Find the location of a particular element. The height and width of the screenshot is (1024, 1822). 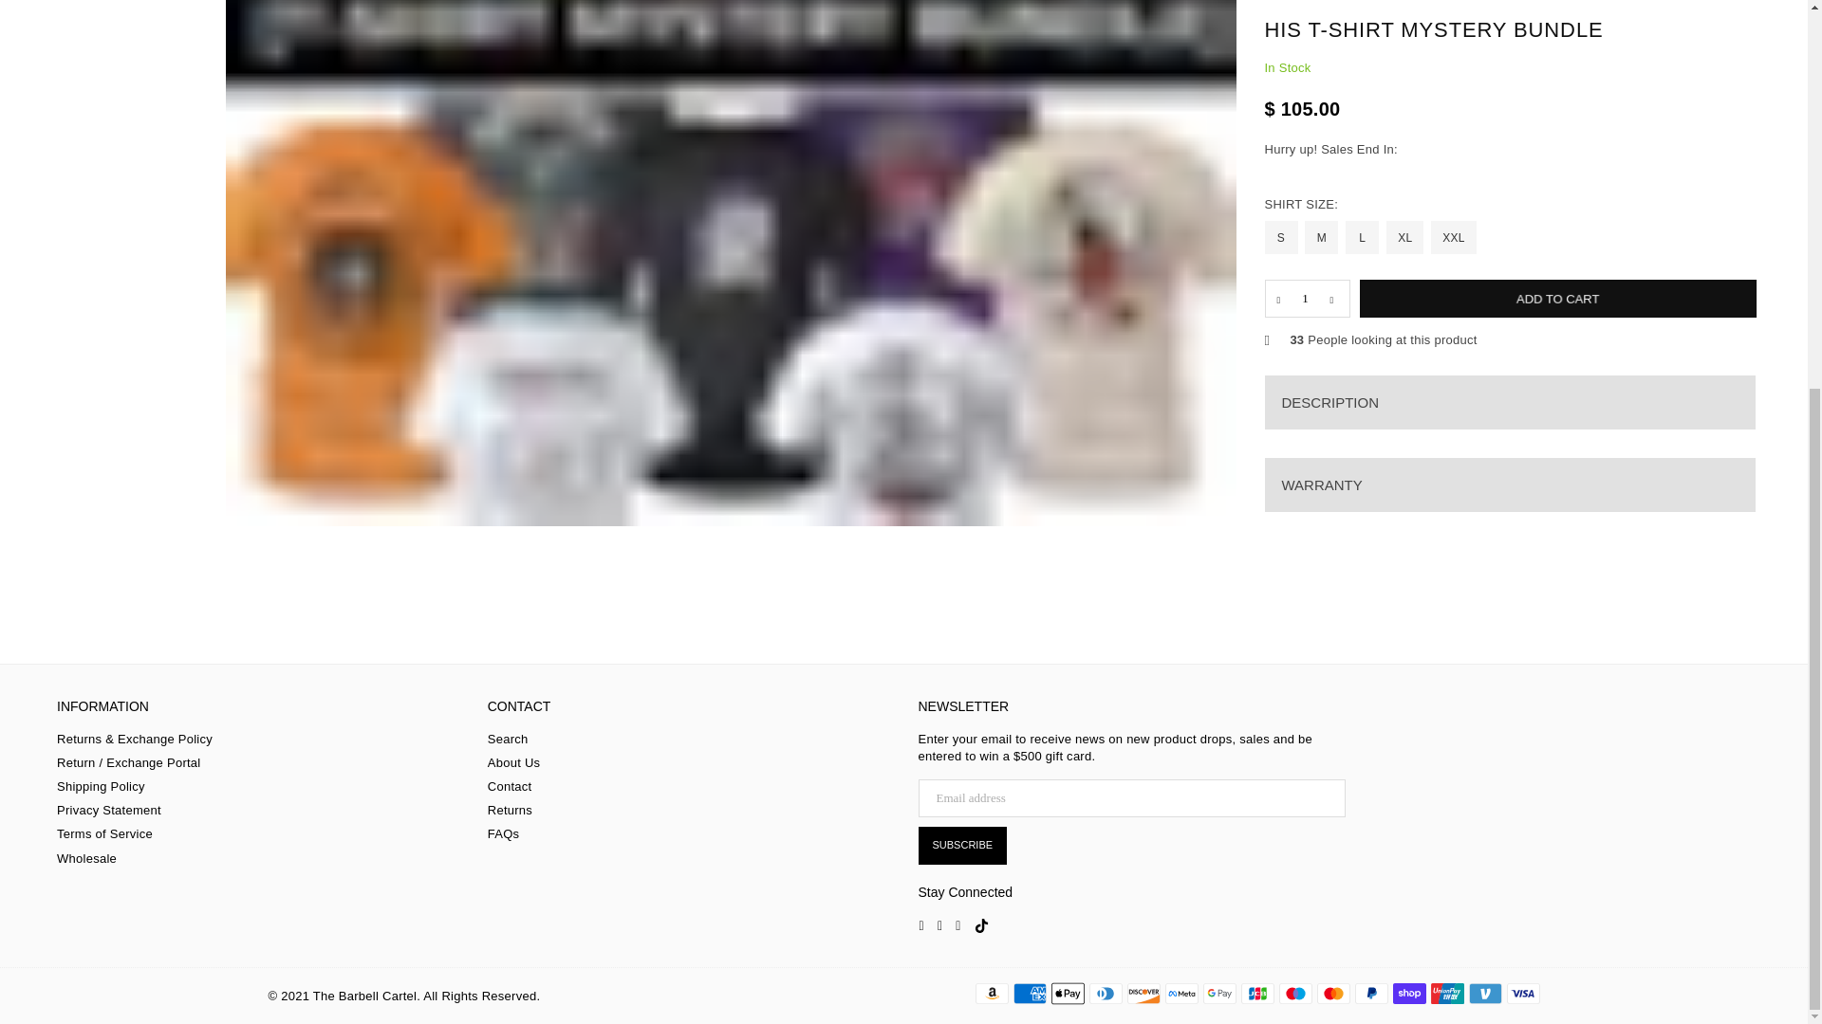

Amazon is located at coordinates (992, 993).